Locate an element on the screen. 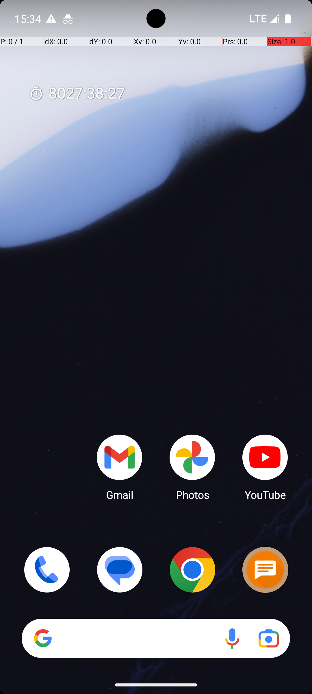  SMS Messenger is located at coordinates (265, 570).